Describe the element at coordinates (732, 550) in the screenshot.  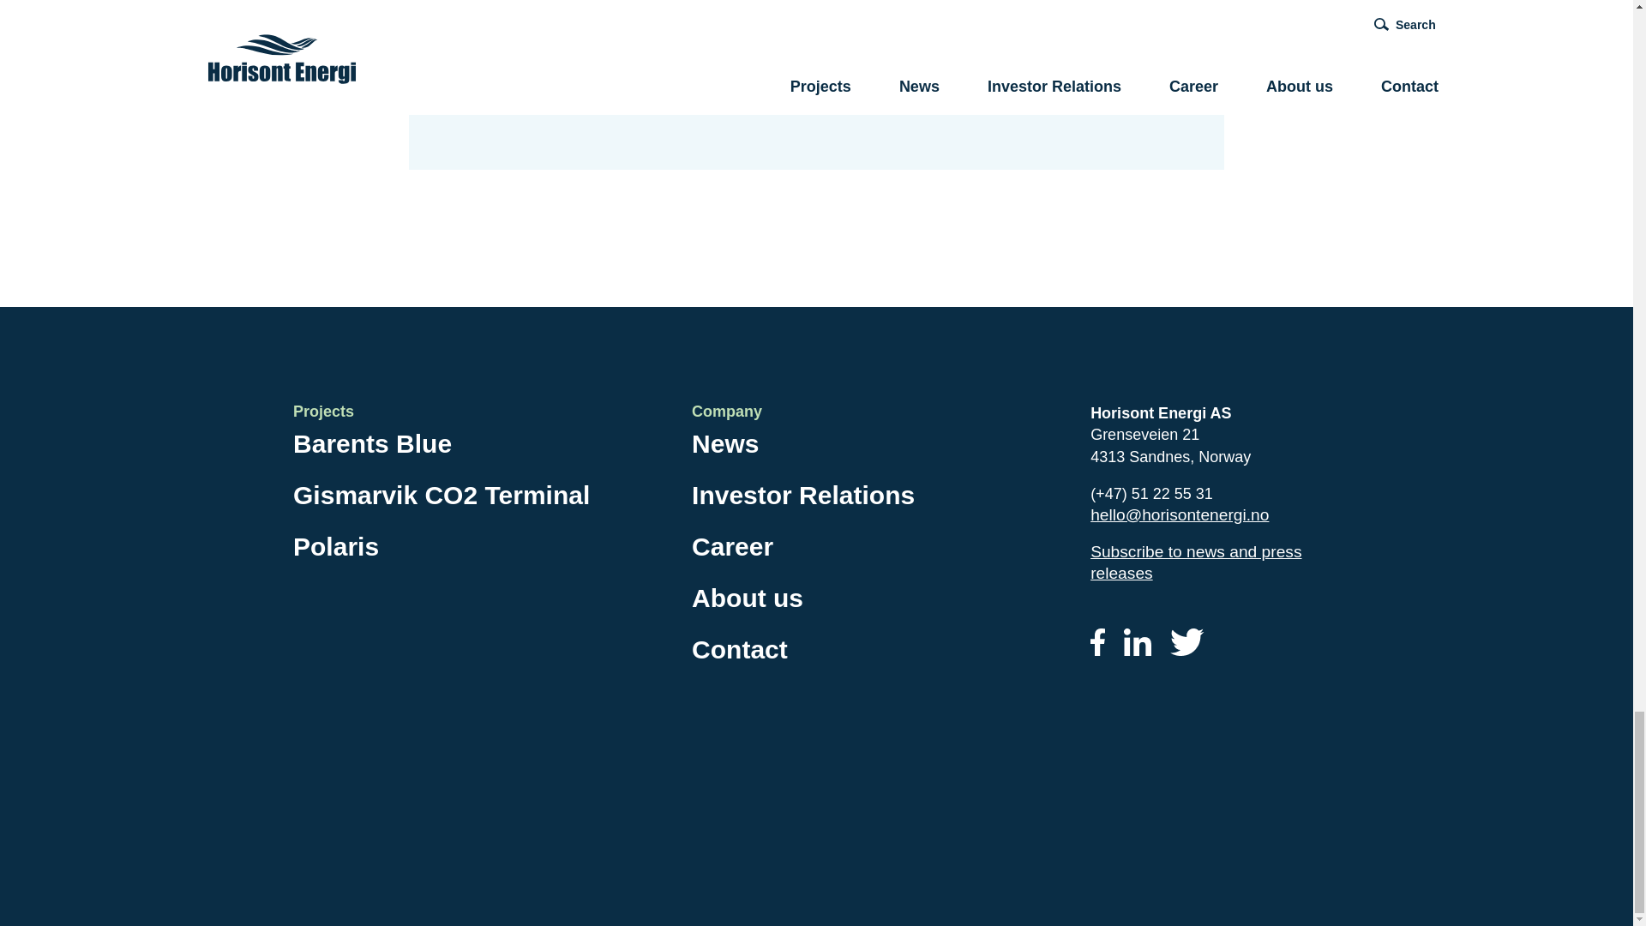
I see `Career` at that location.